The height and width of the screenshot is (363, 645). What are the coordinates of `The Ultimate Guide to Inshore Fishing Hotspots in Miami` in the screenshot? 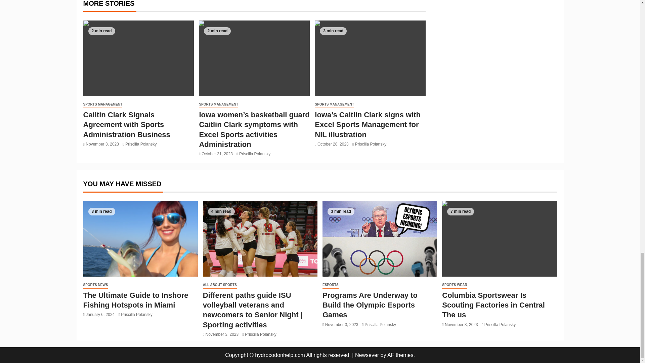 It's located at (140, 239).